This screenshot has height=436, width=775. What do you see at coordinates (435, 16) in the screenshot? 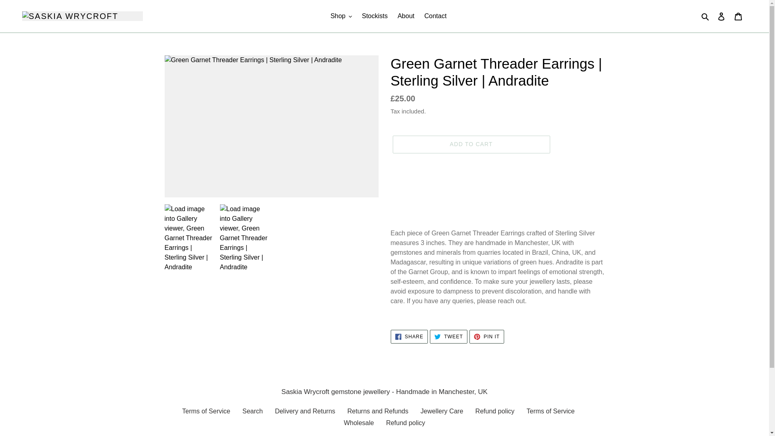
I see `Contact` at bounding box center [435, 16].